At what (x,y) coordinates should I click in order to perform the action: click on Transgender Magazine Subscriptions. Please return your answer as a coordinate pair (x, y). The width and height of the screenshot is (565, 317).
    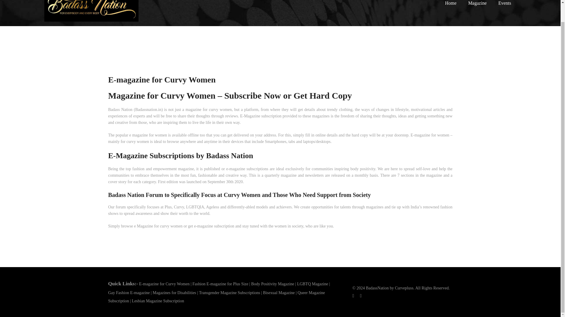
    Looking at the image, I should click on (229, 273).